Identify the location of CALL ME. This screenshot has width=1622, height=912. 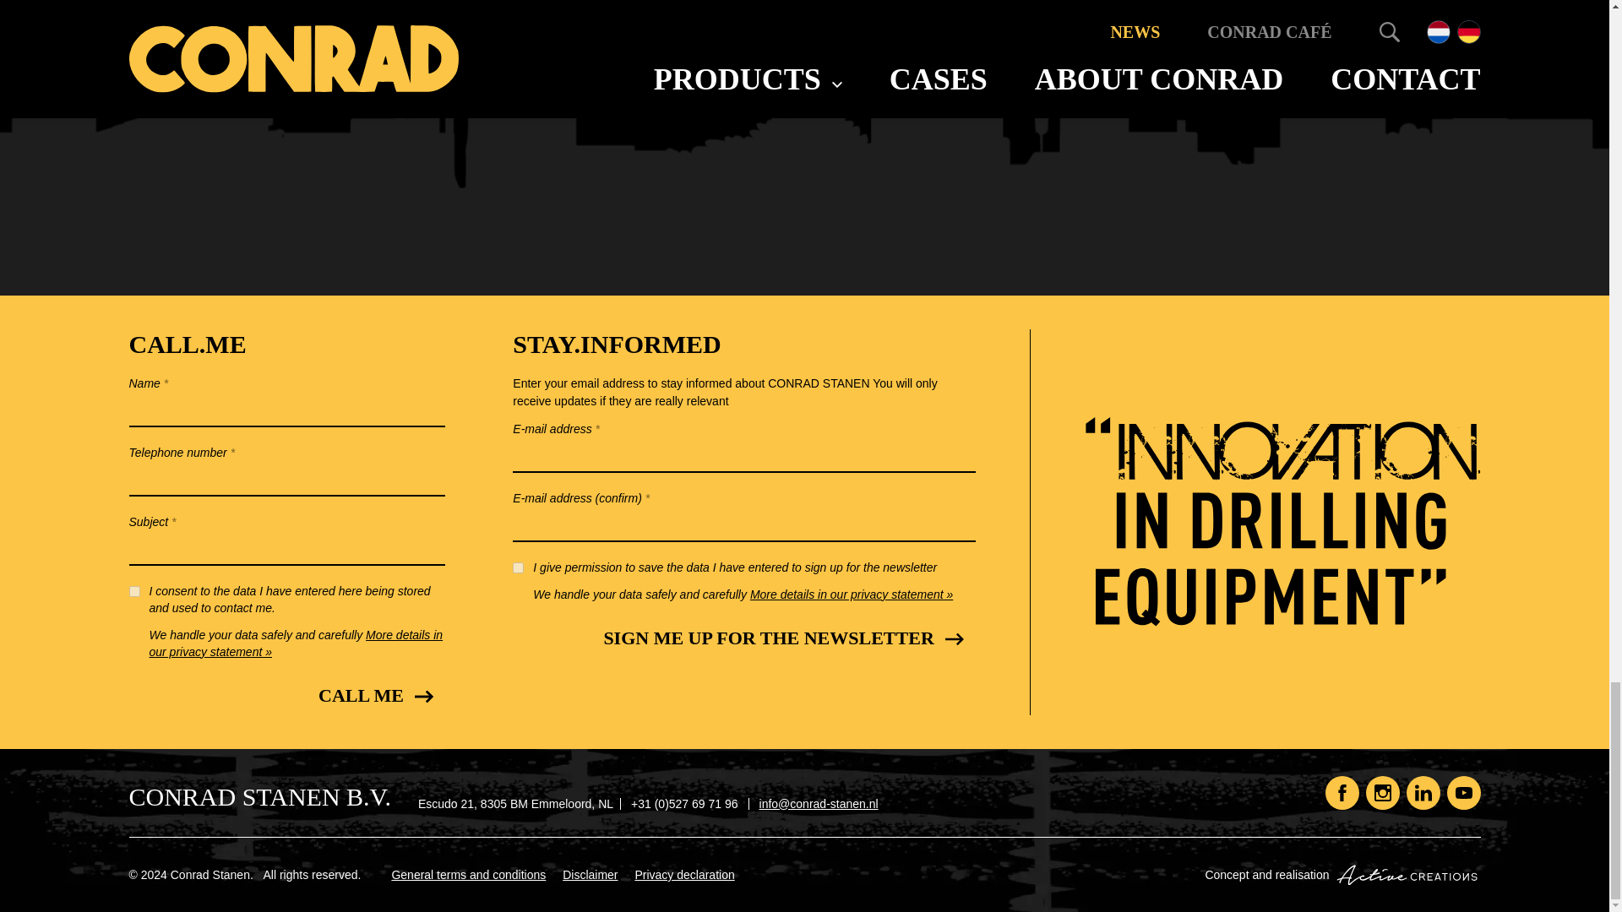
(373, 696).